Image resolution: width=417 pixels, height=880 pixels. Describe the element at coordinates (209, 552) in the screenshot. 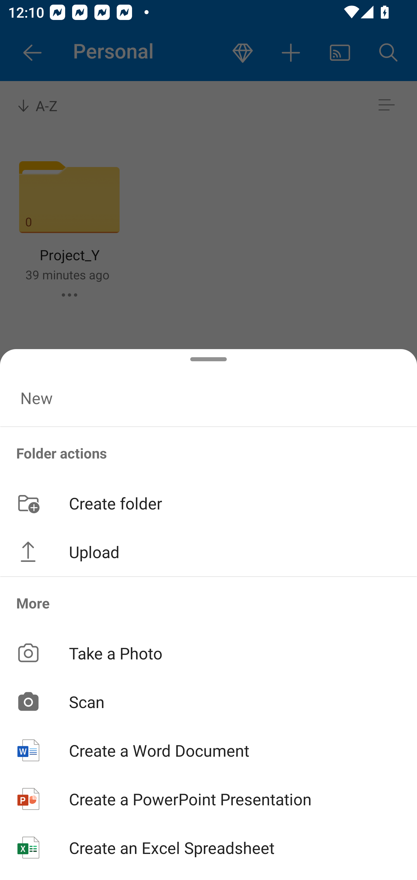

I see `Upload button Upload` at that location.